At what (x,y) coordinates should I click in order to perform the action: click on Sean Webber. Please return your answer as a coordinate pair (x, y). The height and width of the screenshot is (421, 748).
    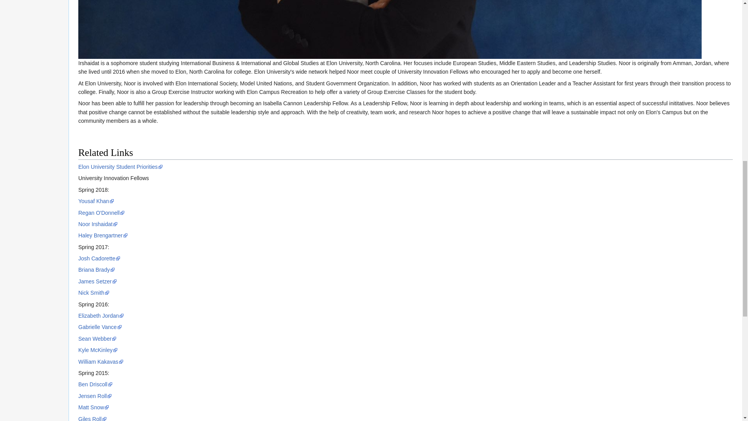
    Looking at the image, I should click on (97, 338).